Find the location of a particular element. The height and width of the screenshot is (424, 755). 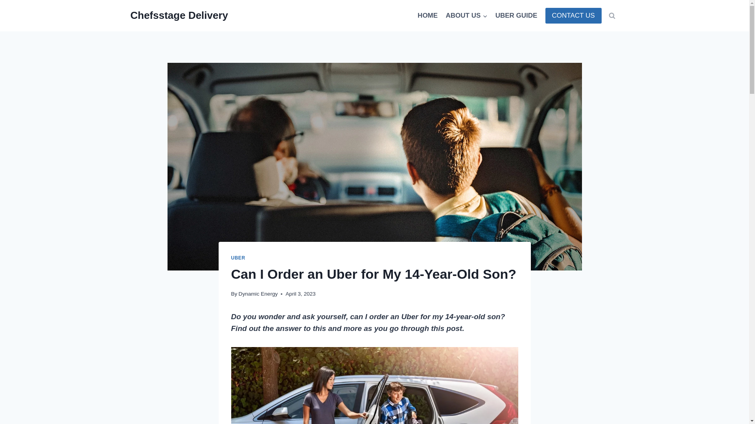

UBER GUIDE is located at coordinates (516, 16).